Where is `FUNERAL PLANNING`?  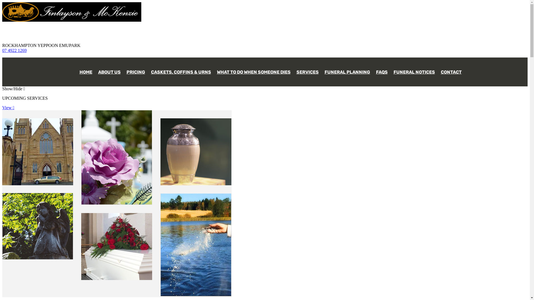 FUNERAL PLANNING is located at coordinates (347, 70).